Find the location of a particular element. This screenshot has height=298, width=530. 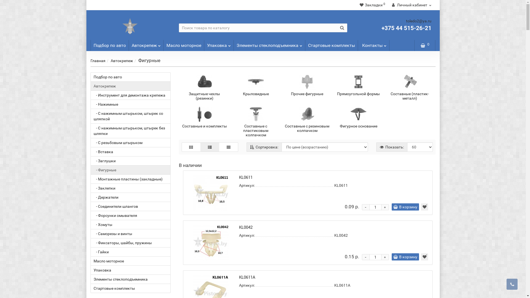

KL0042 is located at coordinates (211, 243).